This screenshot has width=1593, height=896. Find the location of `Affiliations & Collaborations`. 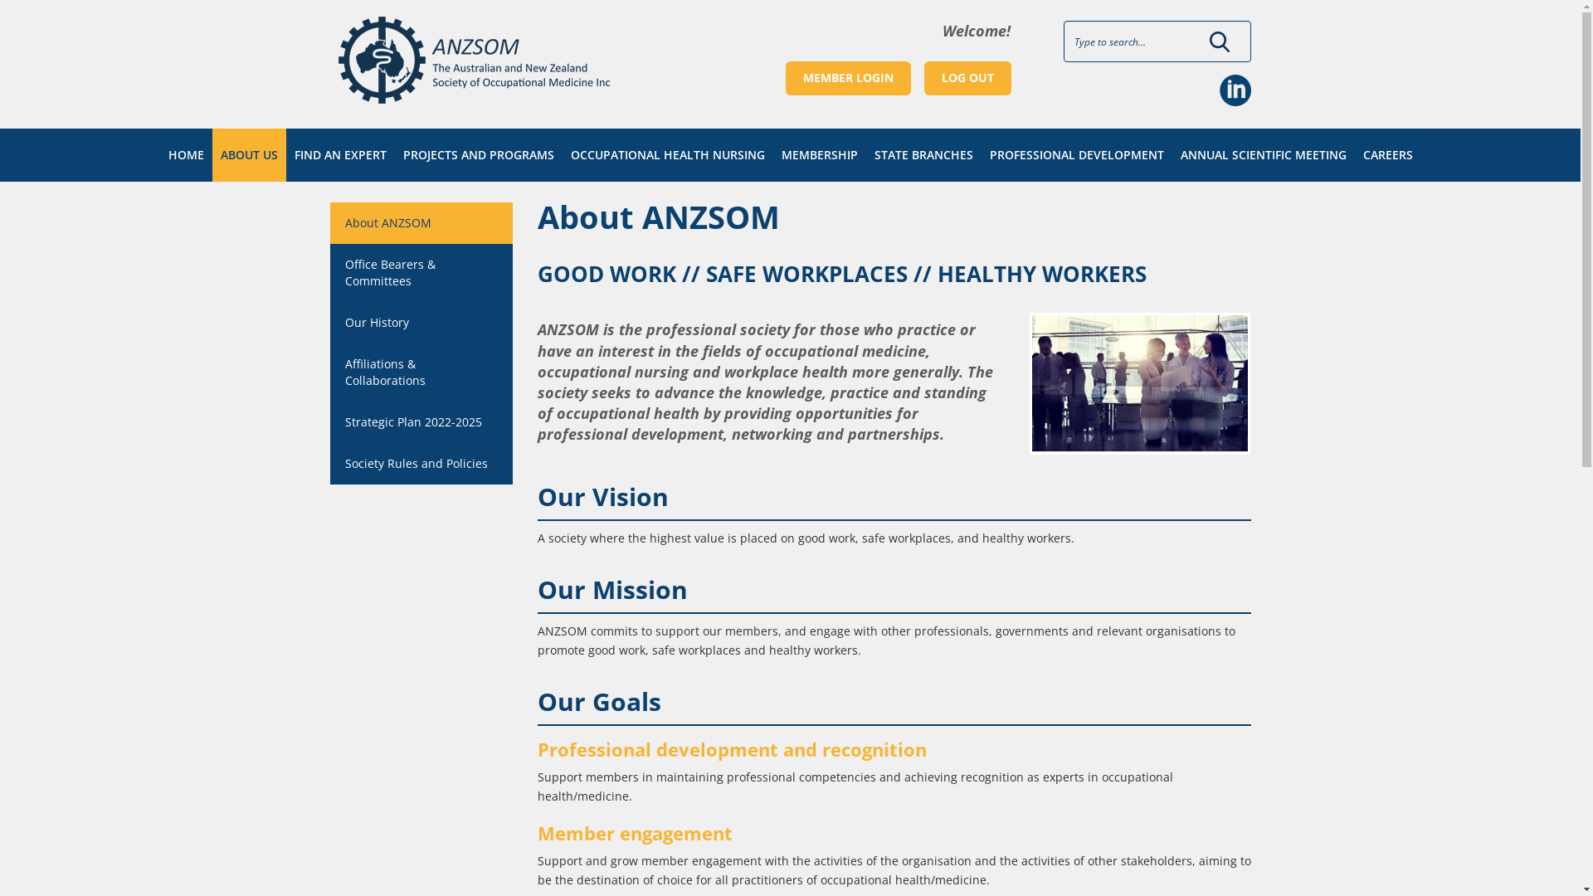

Affiliations & Collaborations is located at coordinates (421, 373).